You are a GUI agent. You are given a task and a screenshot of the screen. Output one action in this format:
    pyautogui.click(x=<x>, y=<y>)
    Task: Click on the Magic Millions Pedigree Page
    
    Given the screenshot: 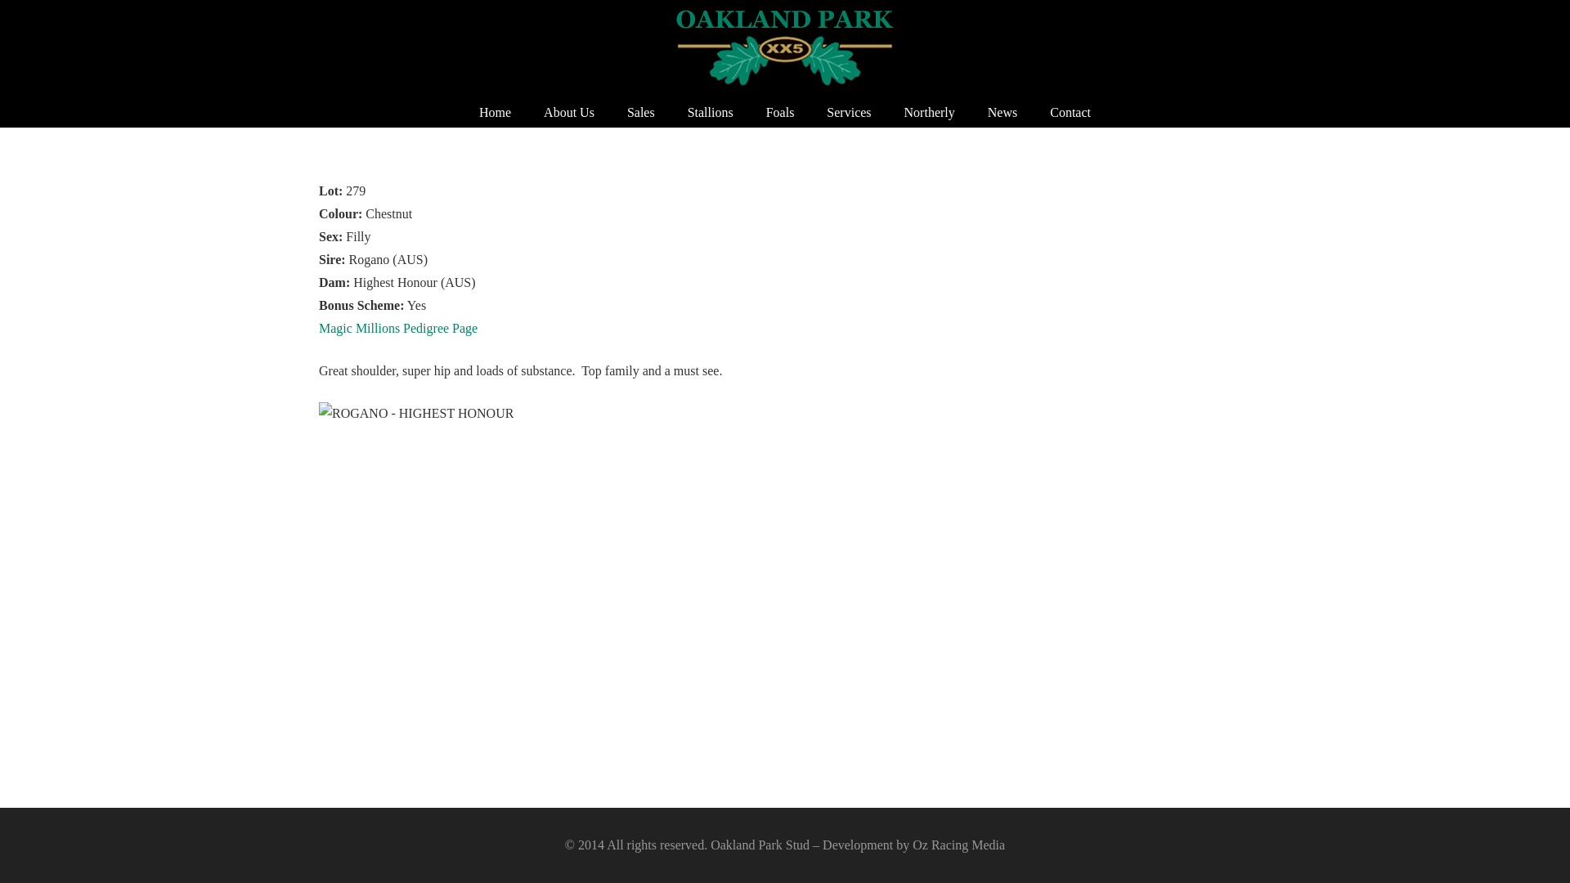 What is the action you would take?
    pyautogui.click(x=398, y=329)
    